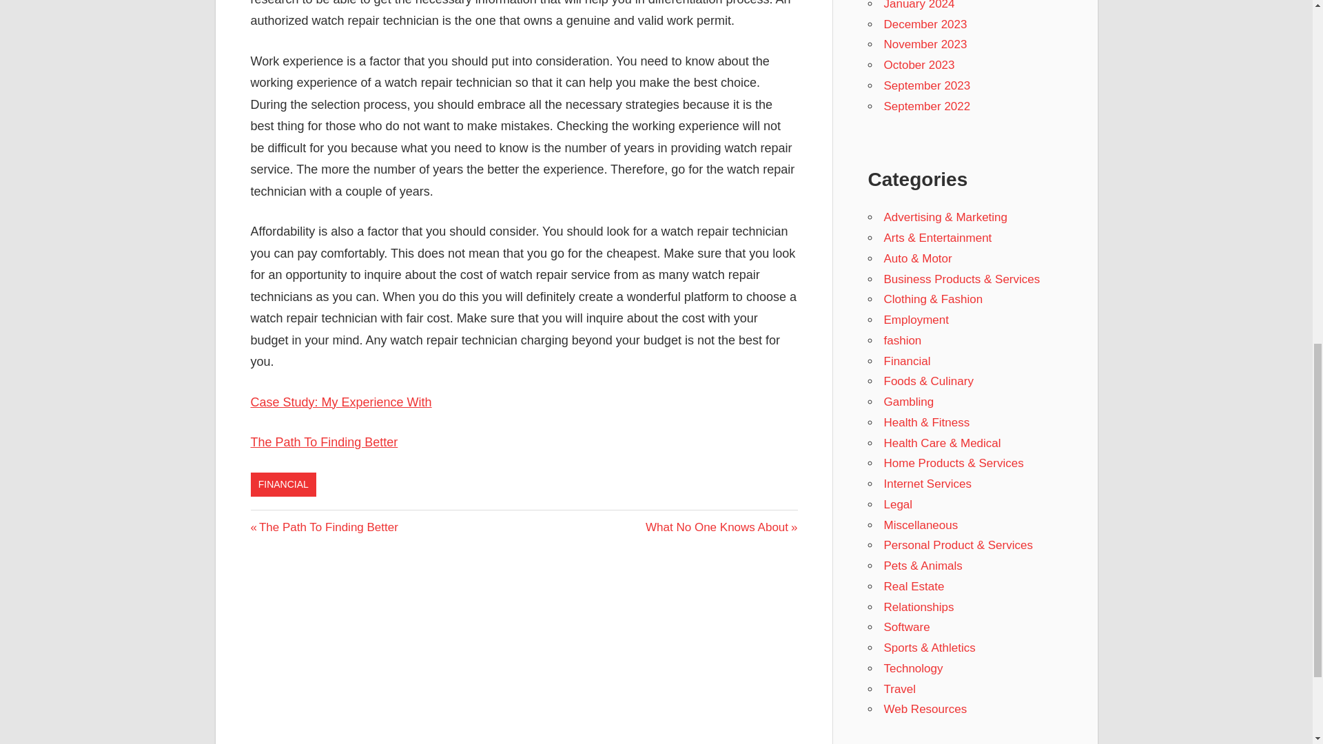 The width and height of the screenshot is (1323, 744). I want to click on Employment, so click(916, 320).